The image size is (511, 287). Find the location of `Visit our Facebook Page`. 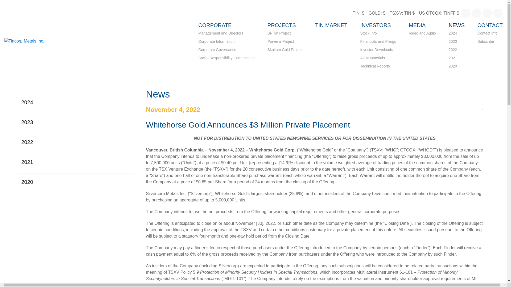

Visit our Facebook Page is located at coordinates (466, 13).